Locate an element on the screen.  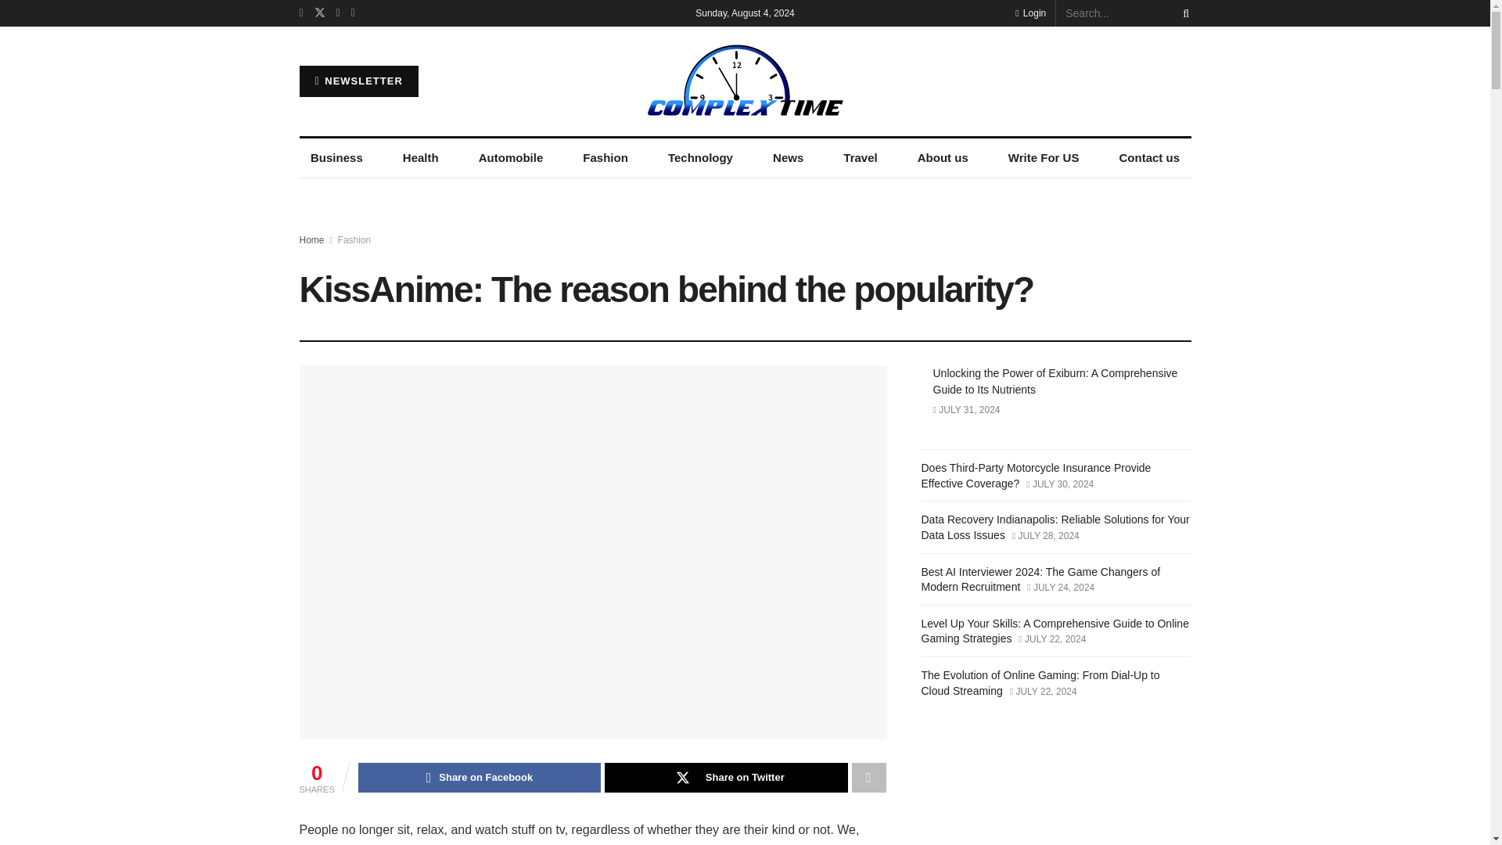
News is located at coordinates (789, 158).